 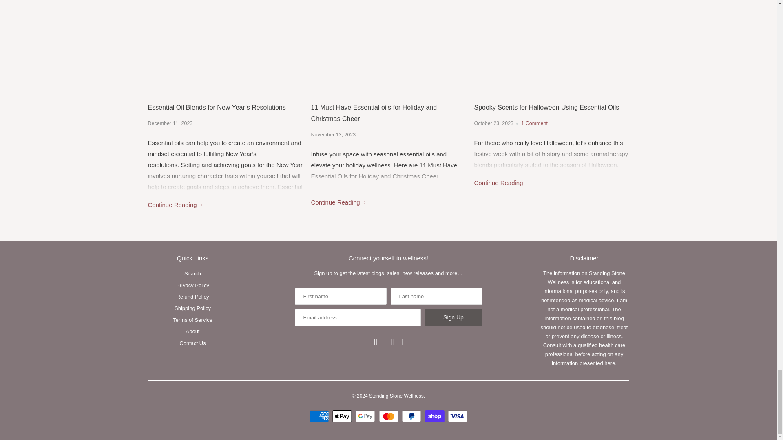 I want to click on Visa, so click(x=458, y=416).